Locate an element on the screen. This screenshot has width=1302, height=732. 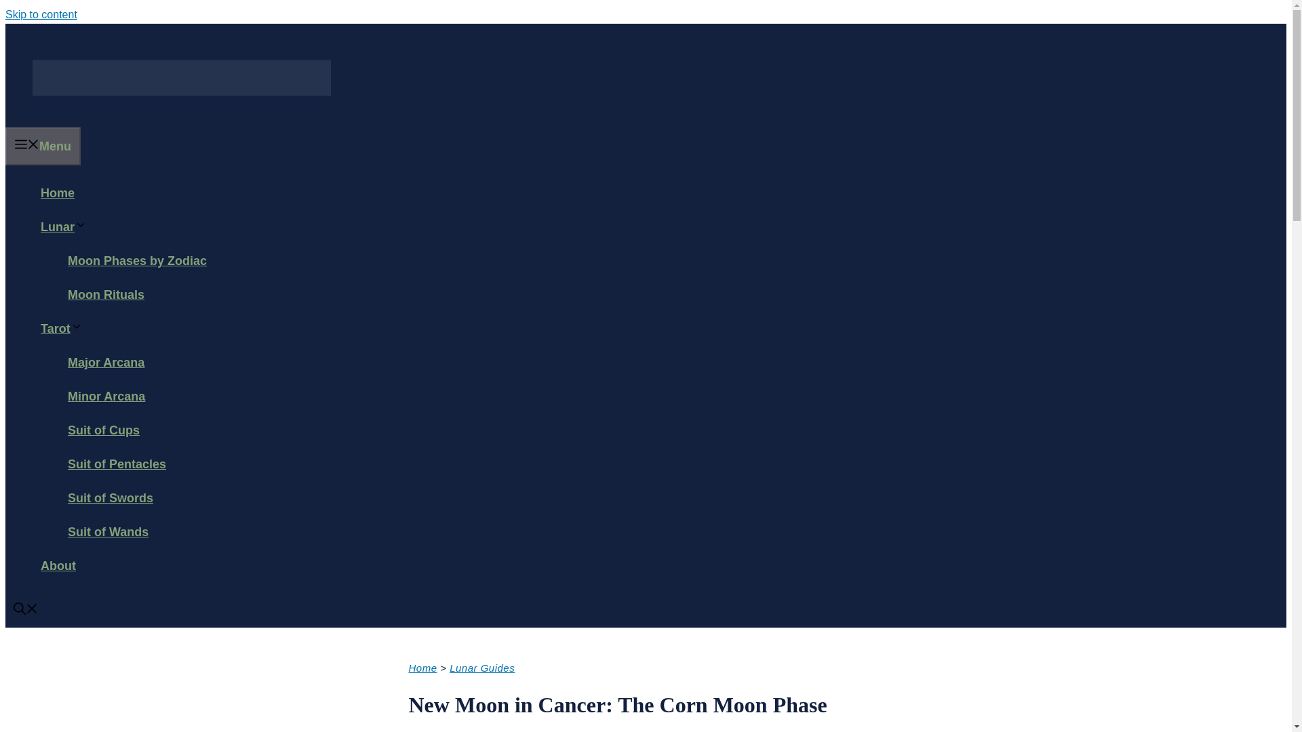
Suit of Swords is located at coordinates (111, 497).